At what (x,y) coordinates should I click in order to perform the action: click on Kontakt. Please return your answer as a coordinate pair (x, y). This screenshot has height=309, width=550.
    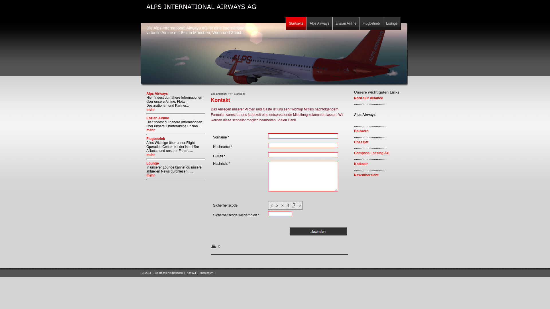
    Looking at the image, I should click on (191, 273).